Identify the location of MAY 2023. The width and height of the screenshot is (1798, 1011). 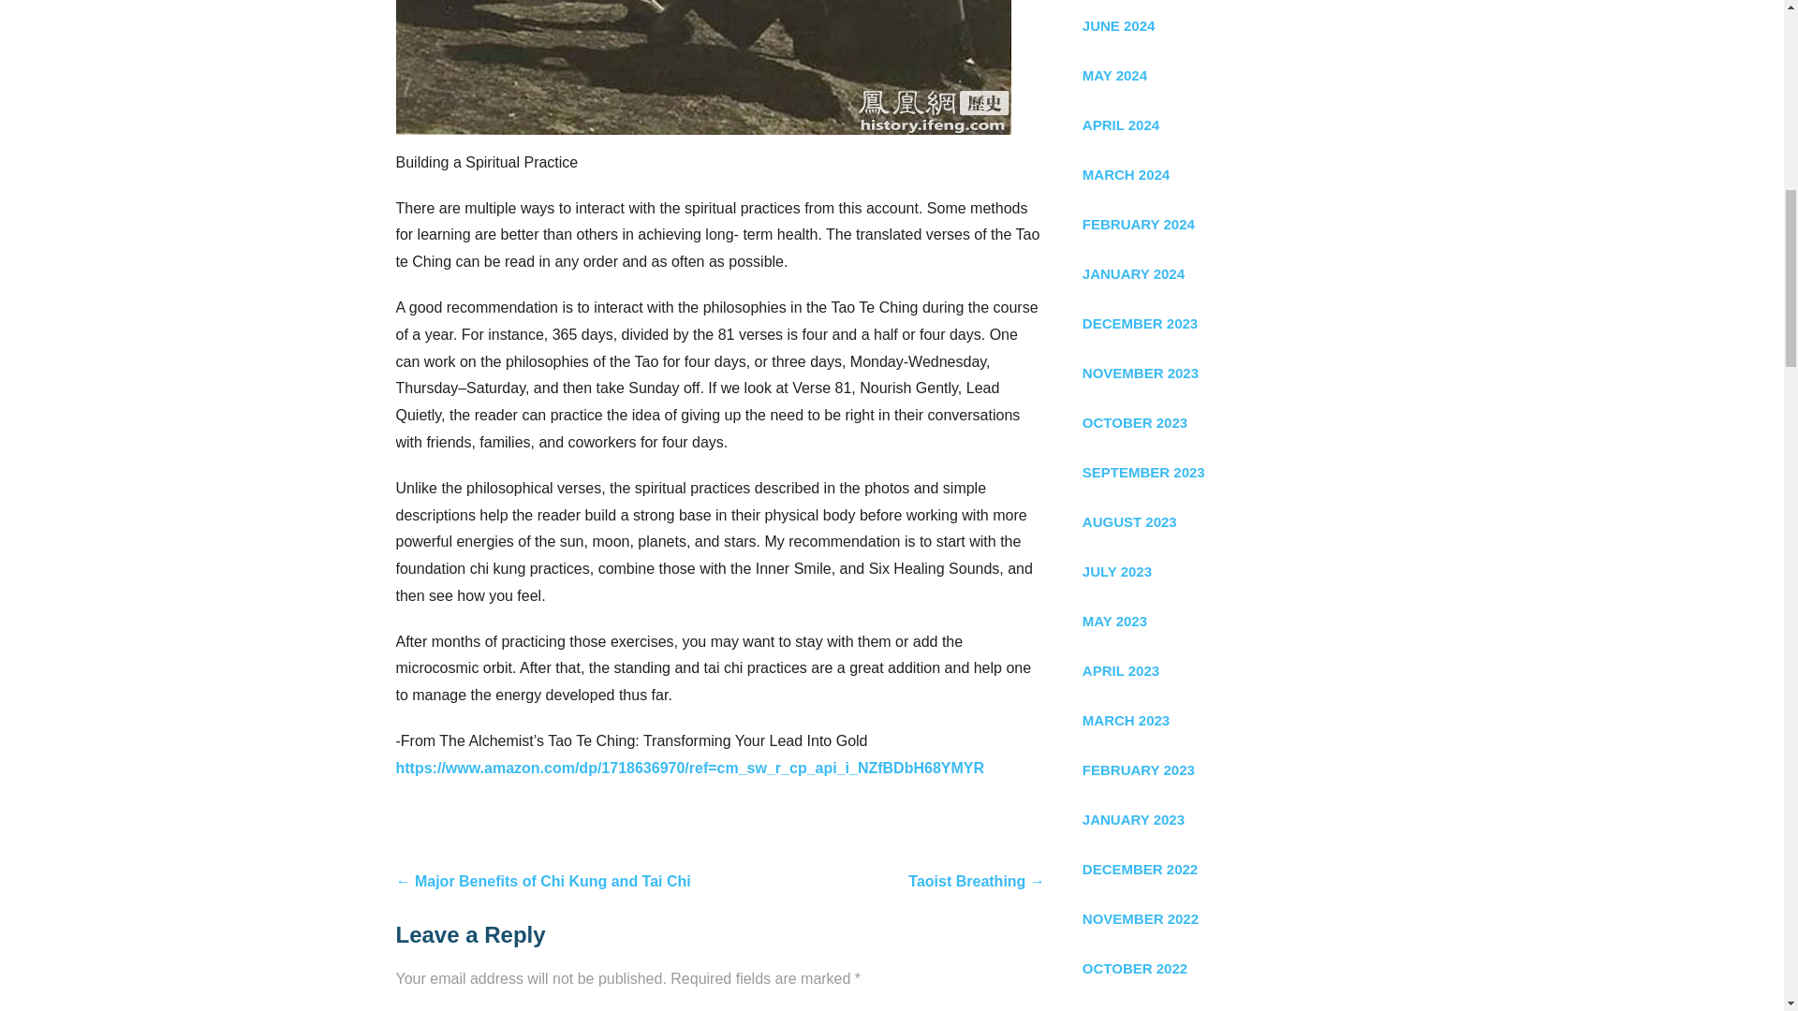
(1234, 622).